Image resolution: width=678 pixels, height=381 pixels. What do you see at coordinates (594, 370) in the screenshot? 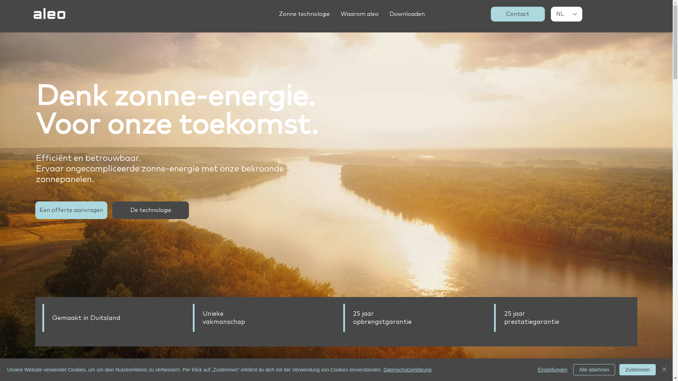
I see `Alle ablehnen` at bounding box center [594, 370].